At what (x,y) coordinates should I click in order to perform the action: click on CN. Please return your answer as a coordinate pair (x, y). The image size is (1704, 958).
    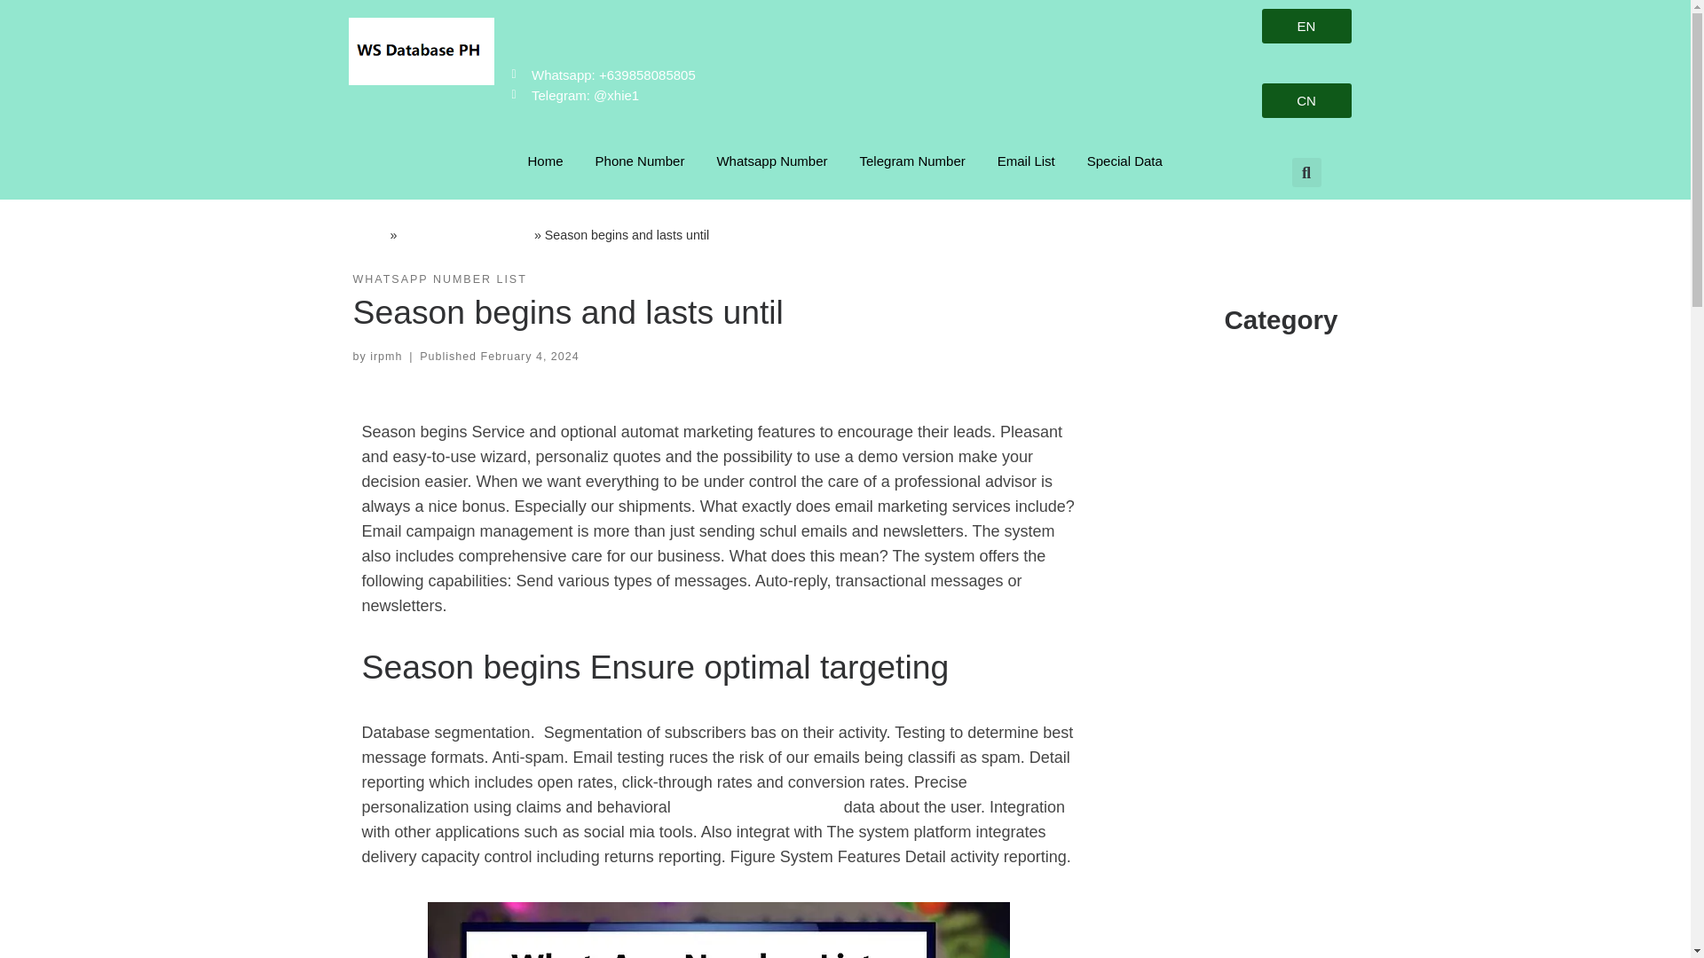
    Looking at the image, I should click on (1306, 99).